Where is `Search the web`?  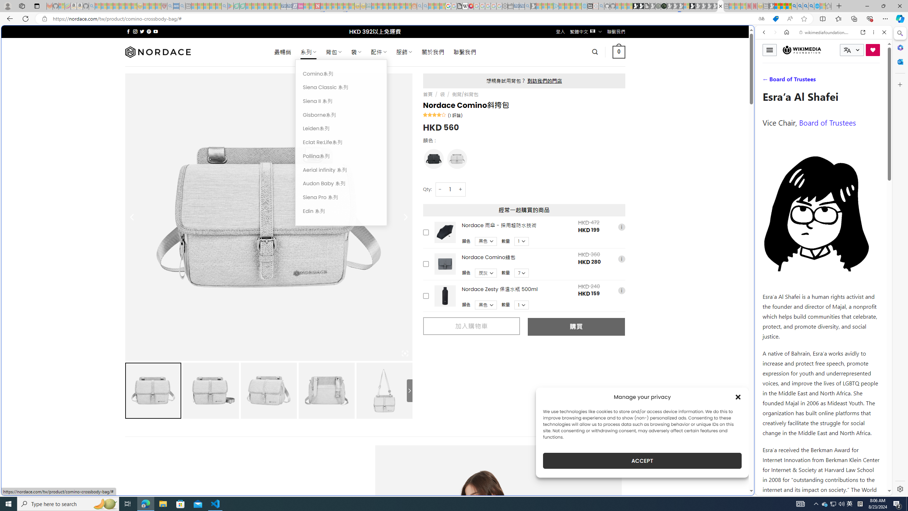 Search the web is located at coordinates (827, 49).